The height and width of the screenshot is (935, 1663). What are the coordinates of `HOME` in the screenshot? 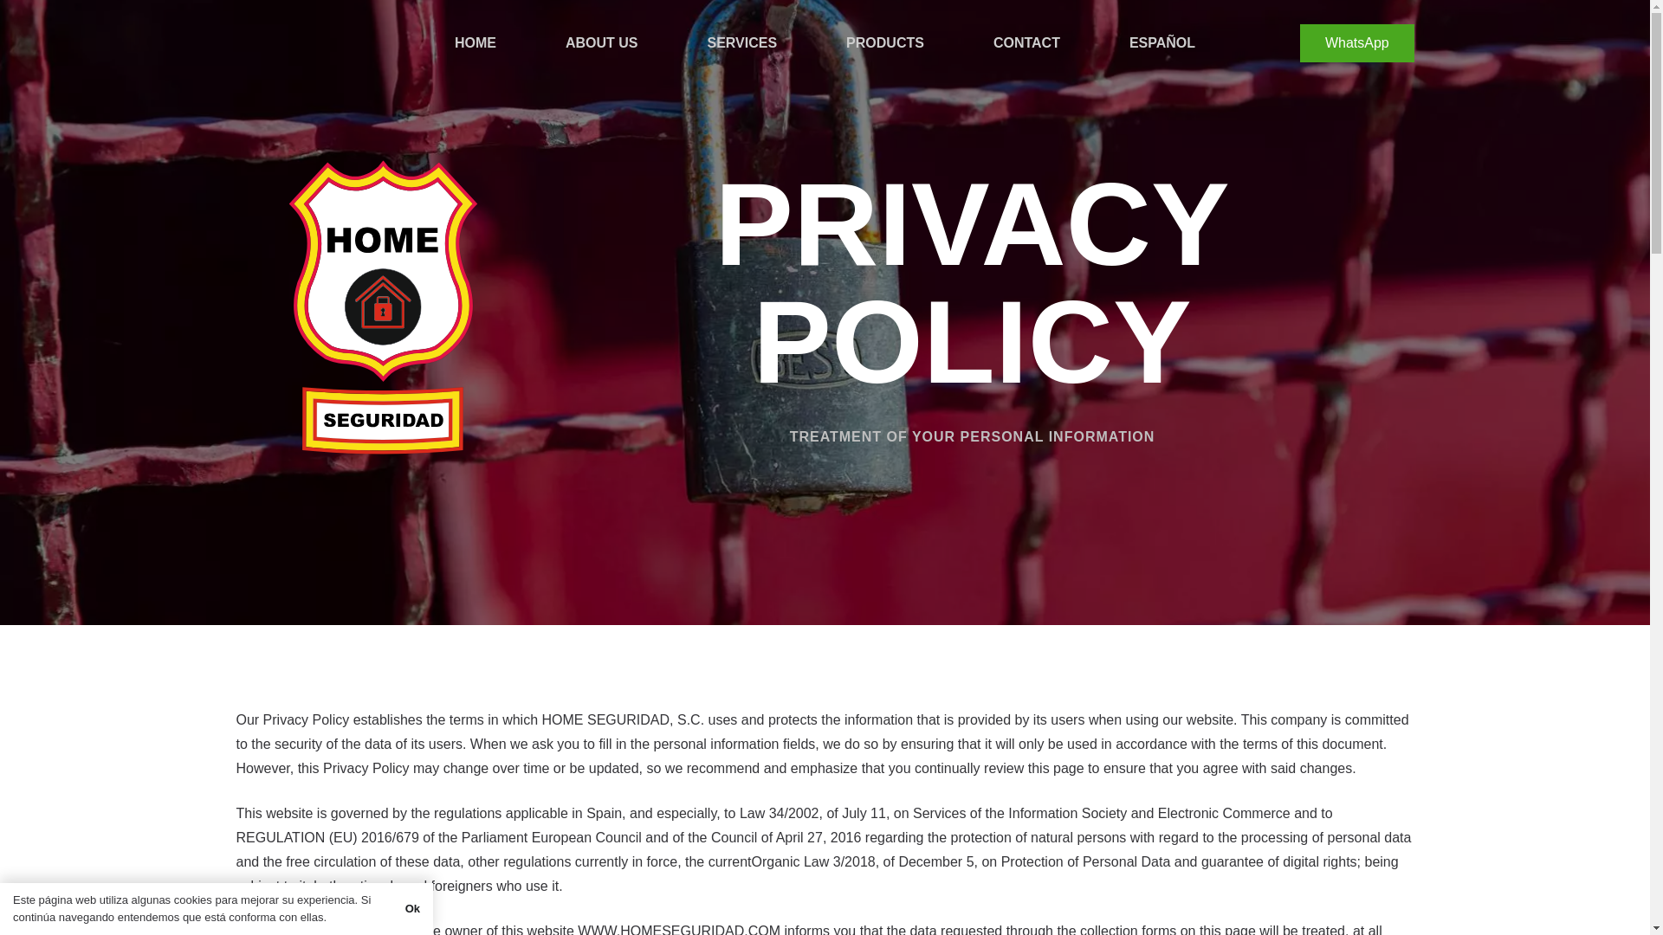 It's located at (475, 43).